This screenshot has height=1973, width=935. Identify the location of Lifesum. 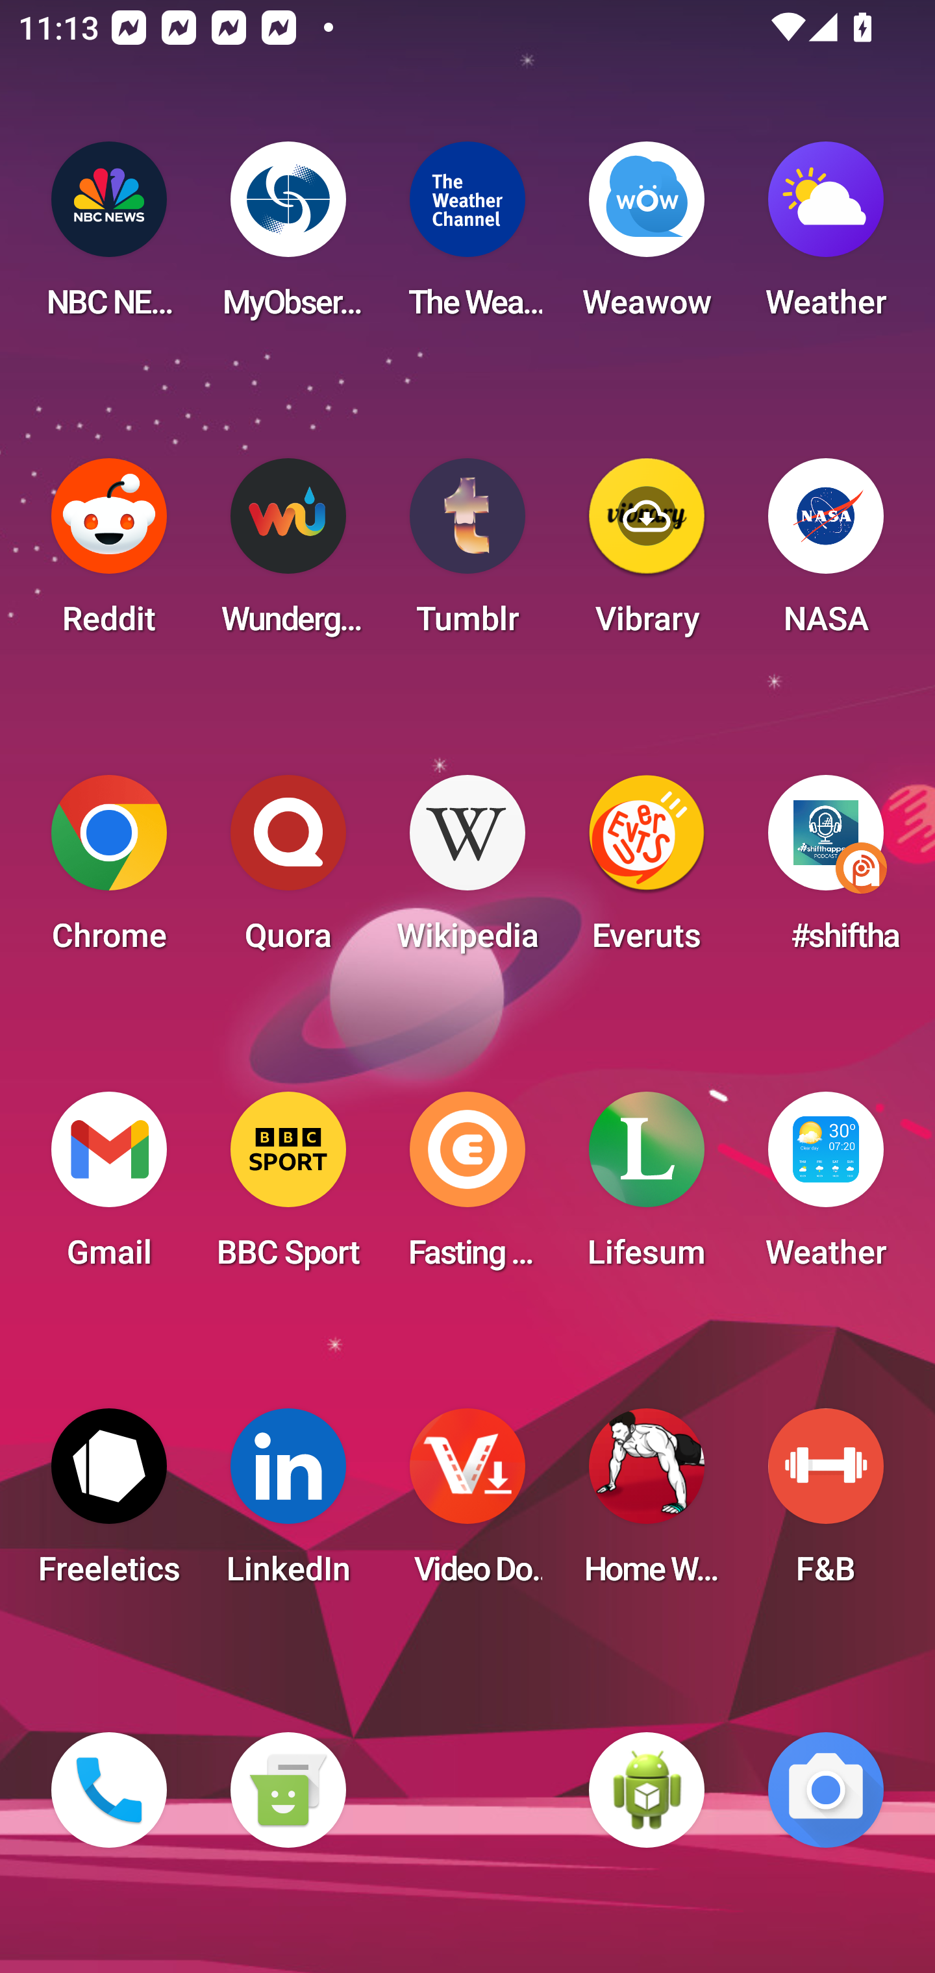
(647, 1188).